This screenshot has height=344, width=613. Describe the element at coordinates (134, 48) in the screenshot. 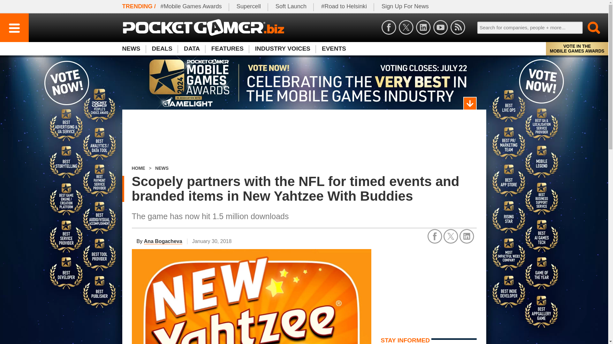

I see `NEWS` at that location.